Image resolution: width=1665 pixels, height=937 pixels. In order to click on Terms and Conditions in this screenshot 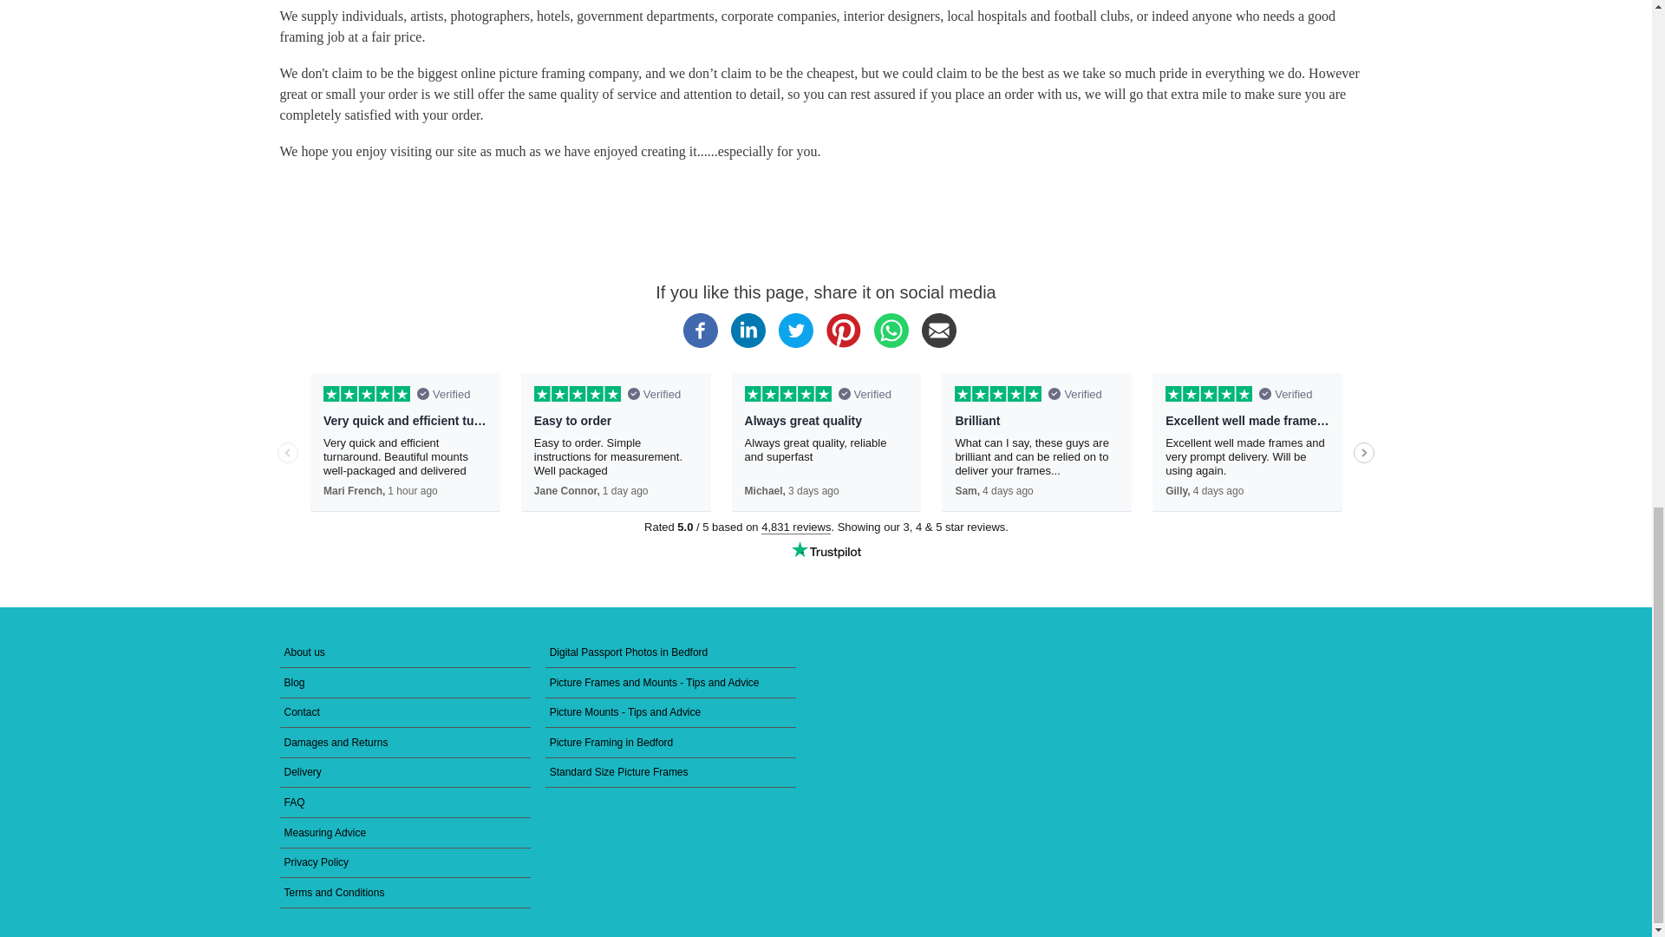, I will do `click(405, 892)`.